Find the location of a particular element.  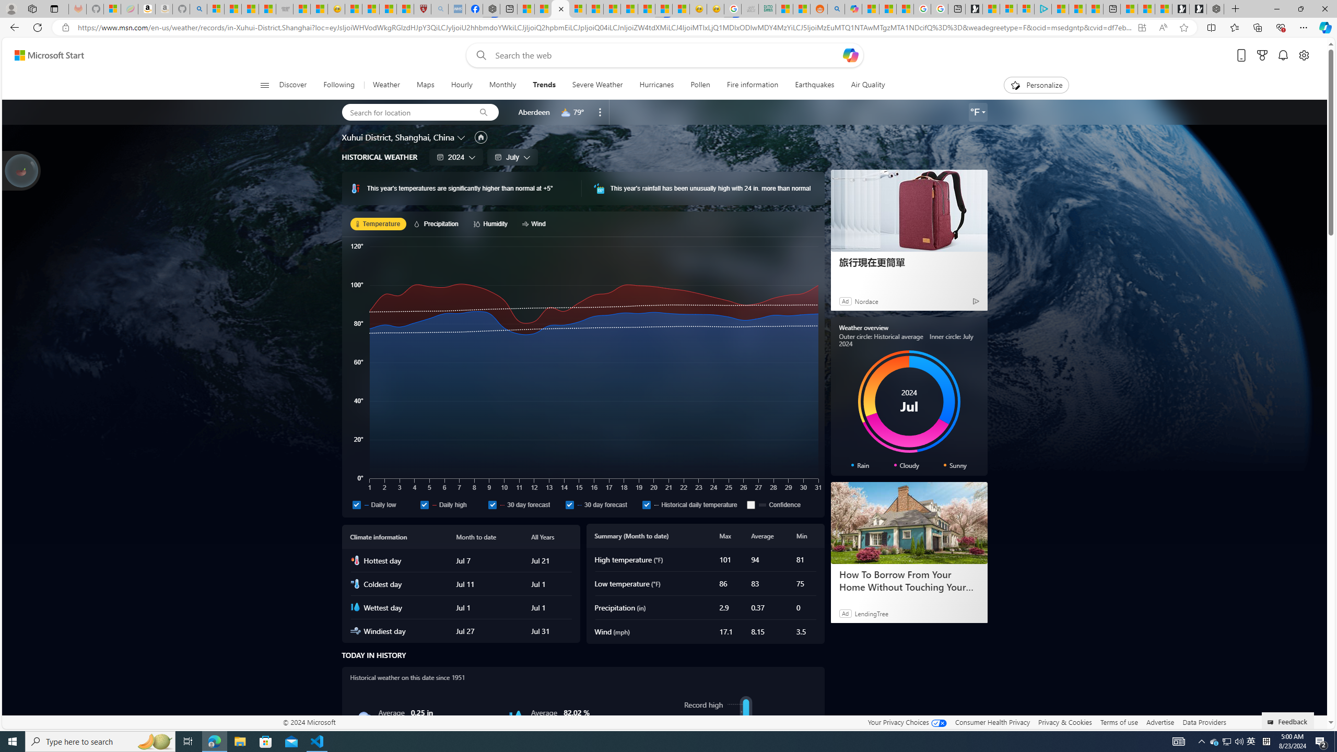

Trends is located at coordinates (544, 85).